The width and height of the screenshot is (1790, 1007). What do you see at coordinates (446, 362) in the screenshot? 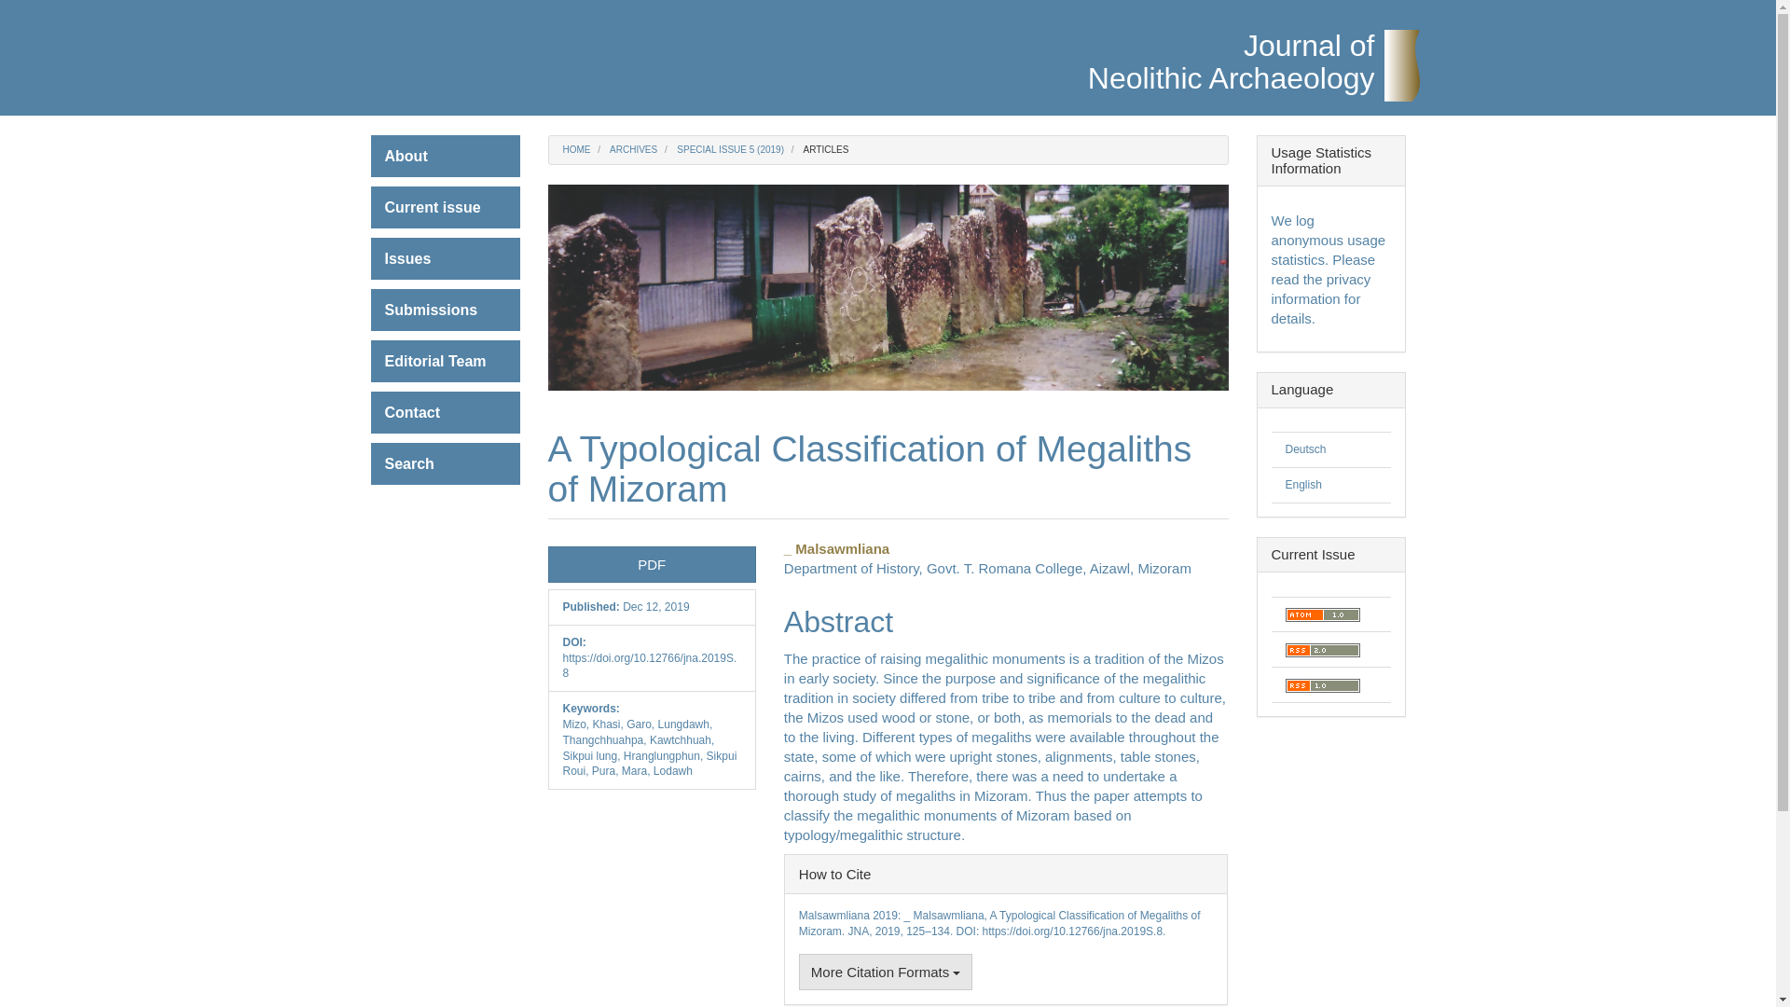
I see `Search` at bounding box center [446, 362].